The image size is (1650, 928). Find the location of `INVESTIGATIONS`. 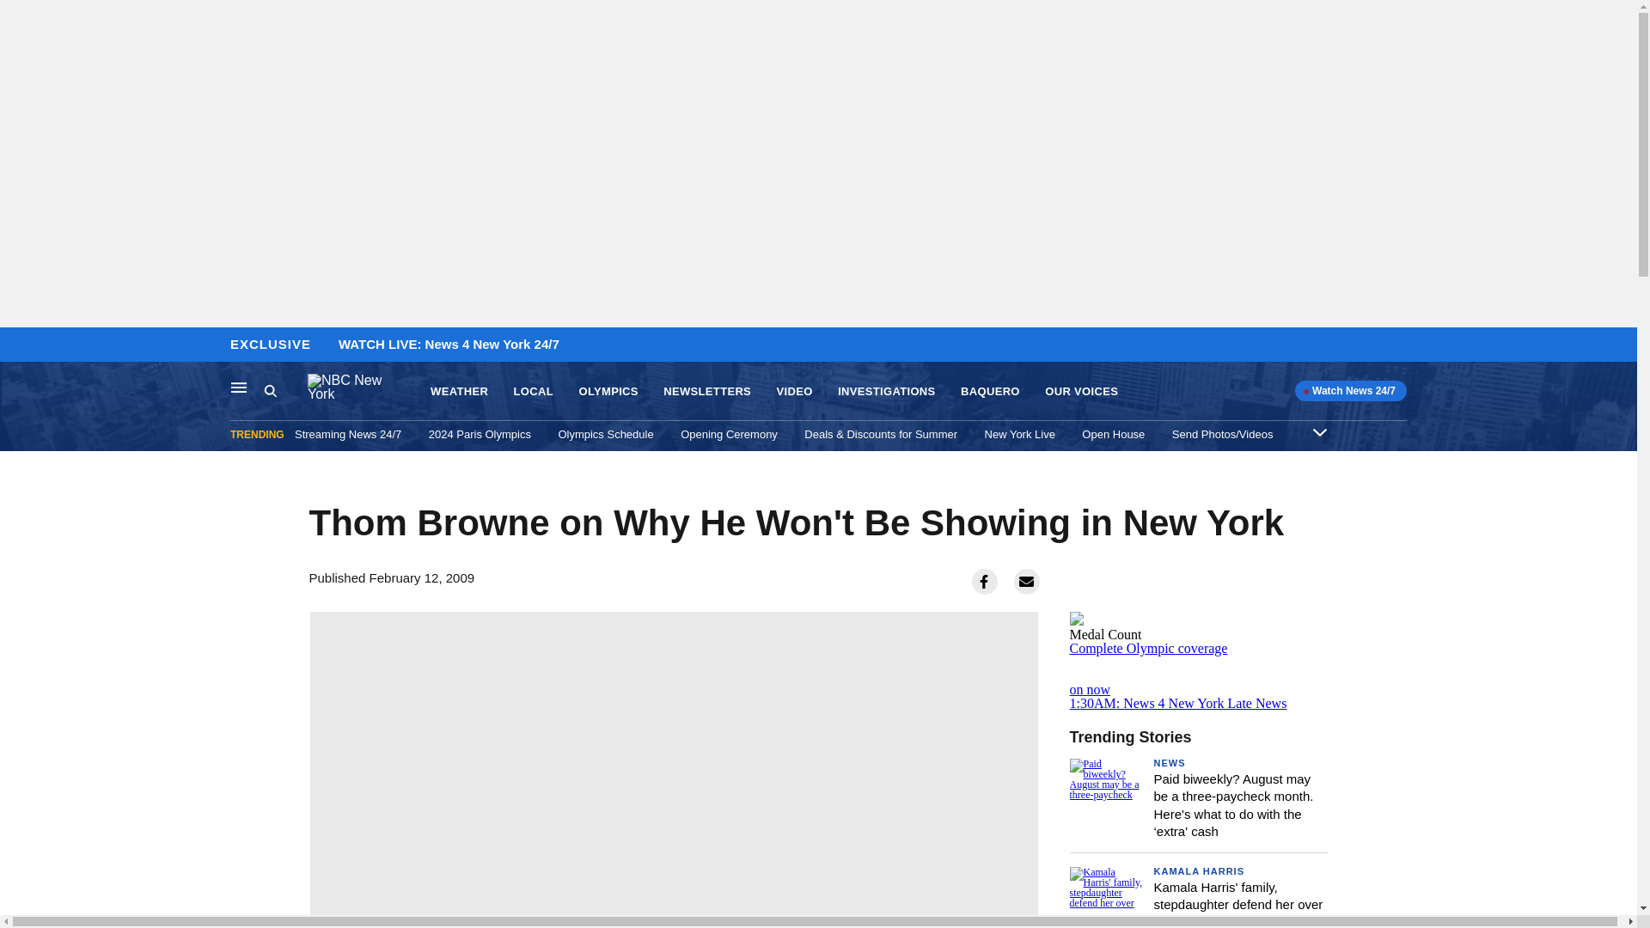

INVESTIGATIONS is located at coordinates (887, 392).